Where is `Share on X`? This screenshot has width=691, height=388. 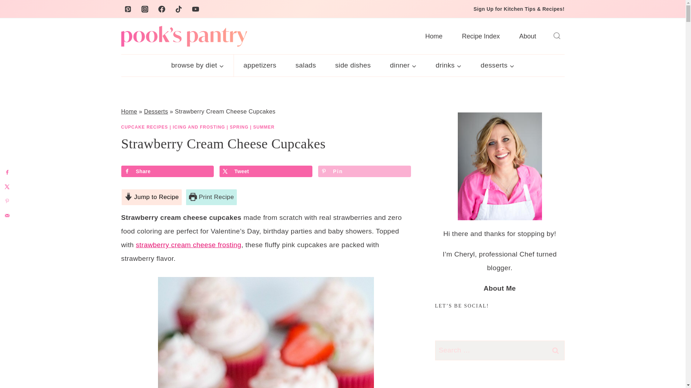
Share on X is located at coordinates (266, 171).